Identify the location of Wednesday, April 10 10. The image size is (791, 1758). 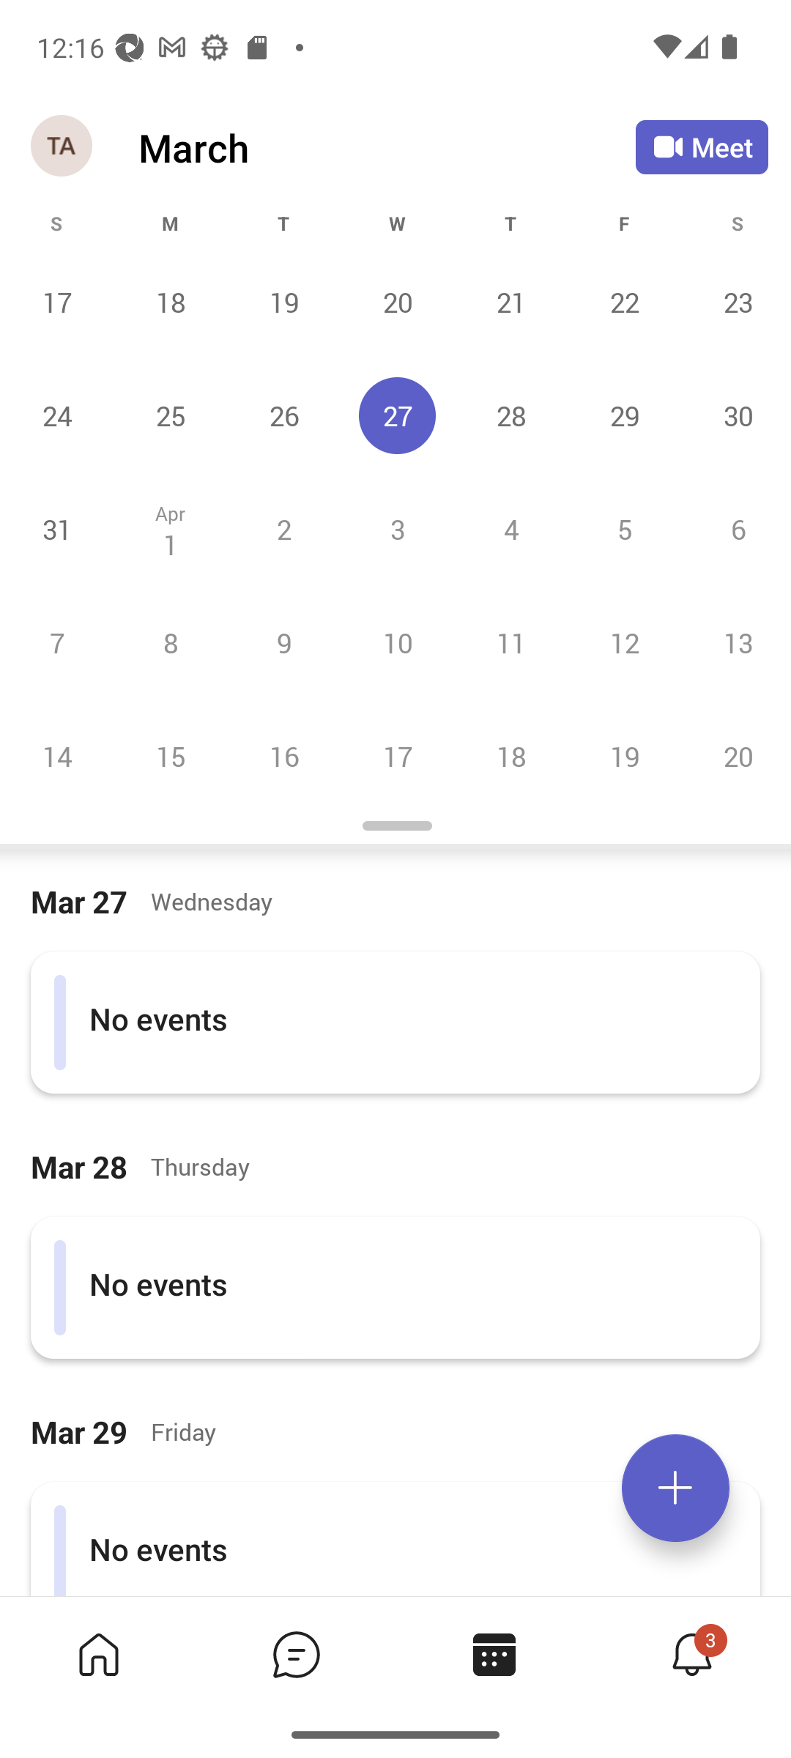
(397, 642).